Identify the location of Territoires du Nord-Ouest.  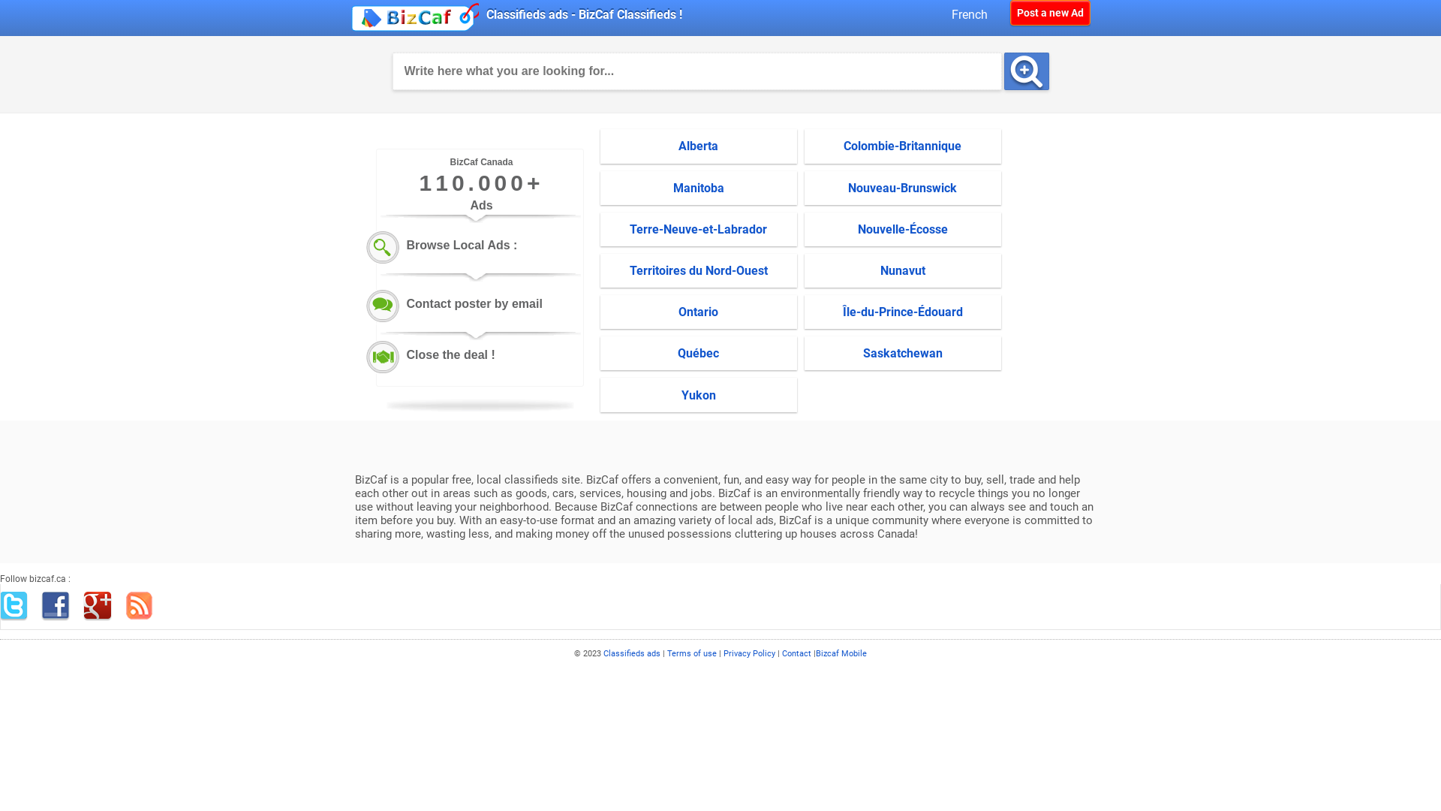
(699, 270).